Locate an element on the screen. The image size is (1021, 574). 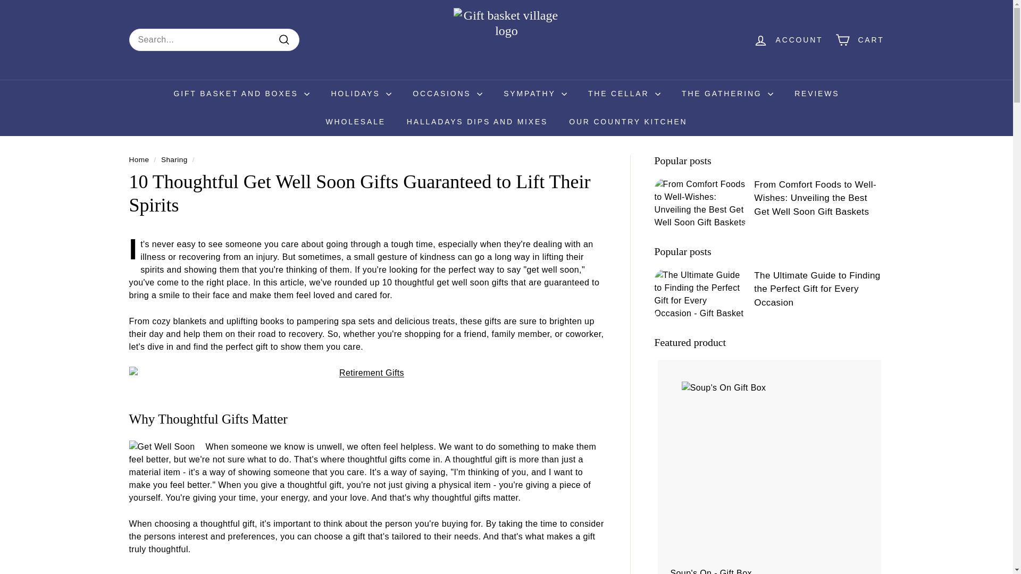
CART is located at coordinates (859, 40).